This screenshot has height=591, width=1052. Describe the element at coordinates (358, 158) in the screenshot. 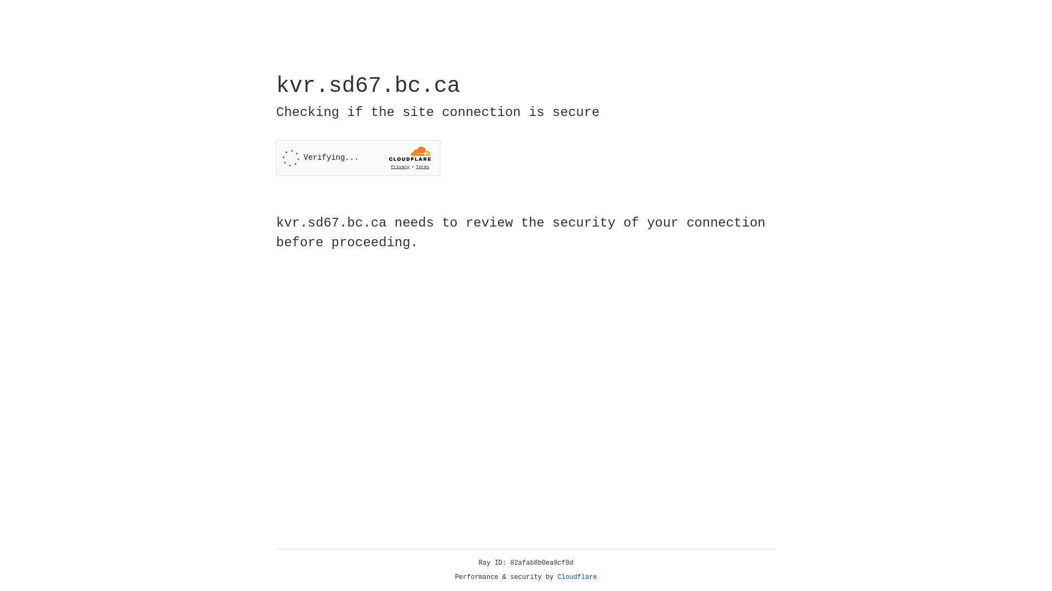

I see `Widget containing a Cloudflare security challenge` at that location.